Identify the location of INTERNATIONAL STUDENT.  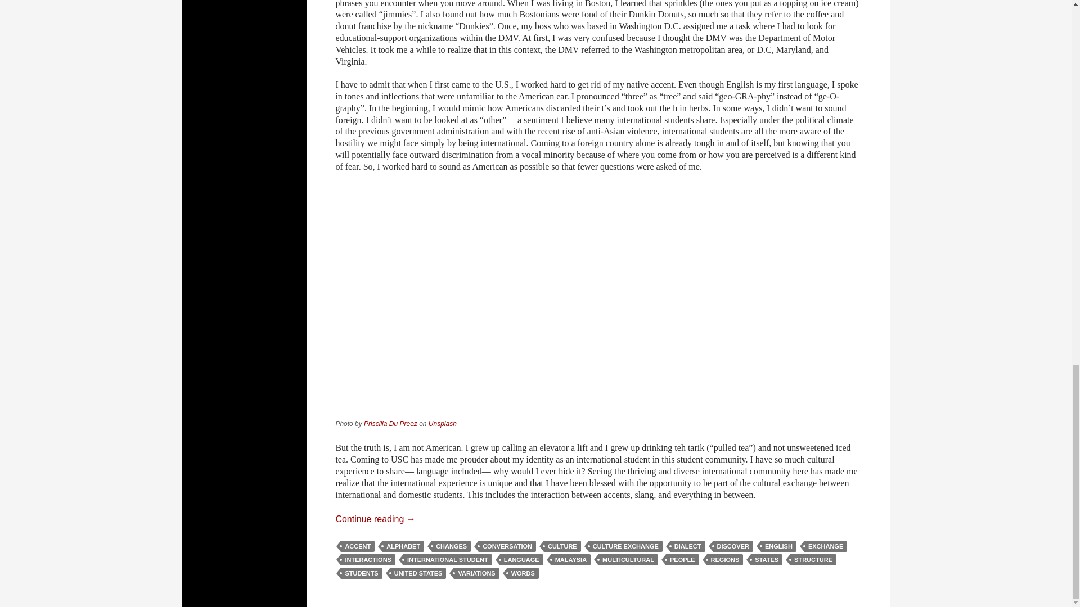
(448, 560).